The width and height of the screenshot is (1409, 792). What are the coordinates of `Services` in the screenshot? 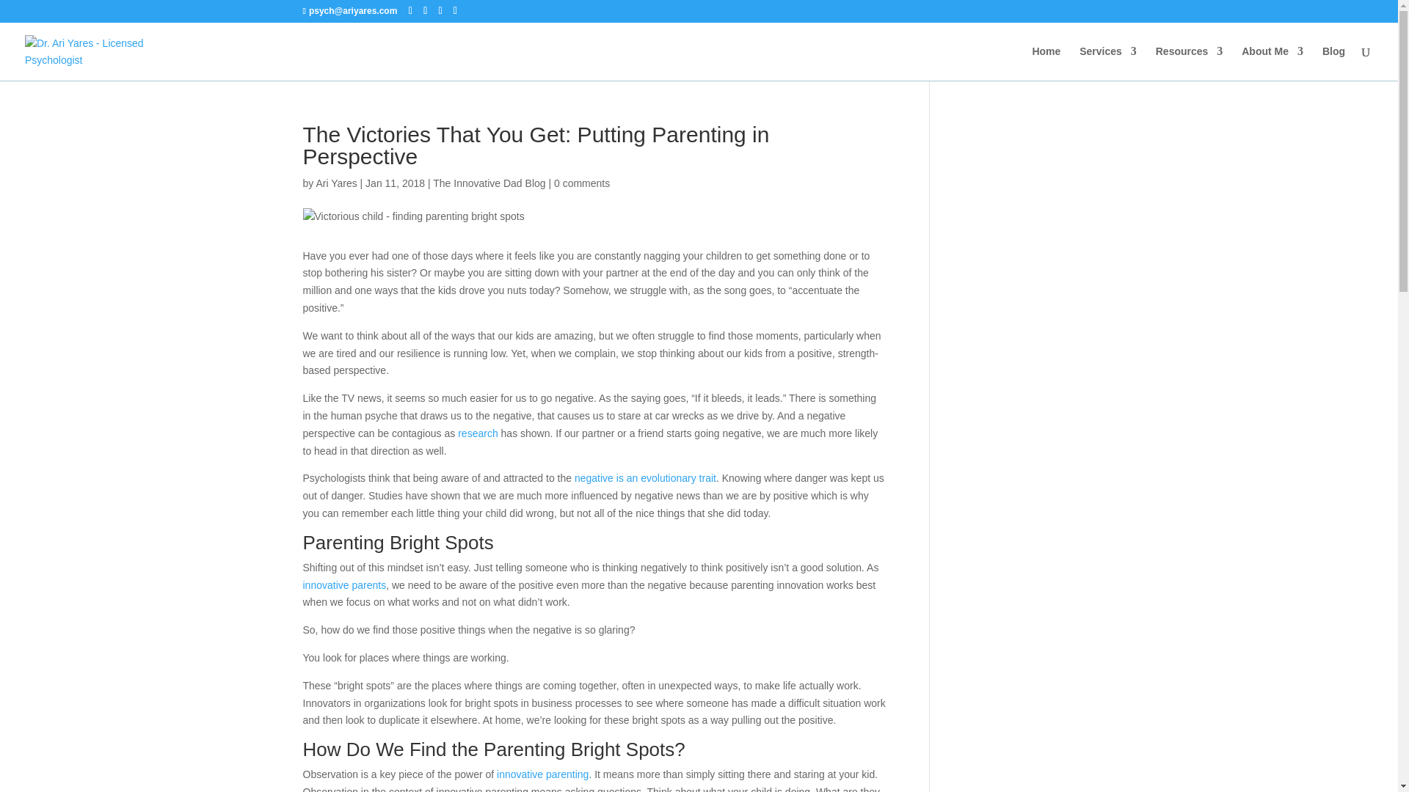 It's located at (1108, 63).